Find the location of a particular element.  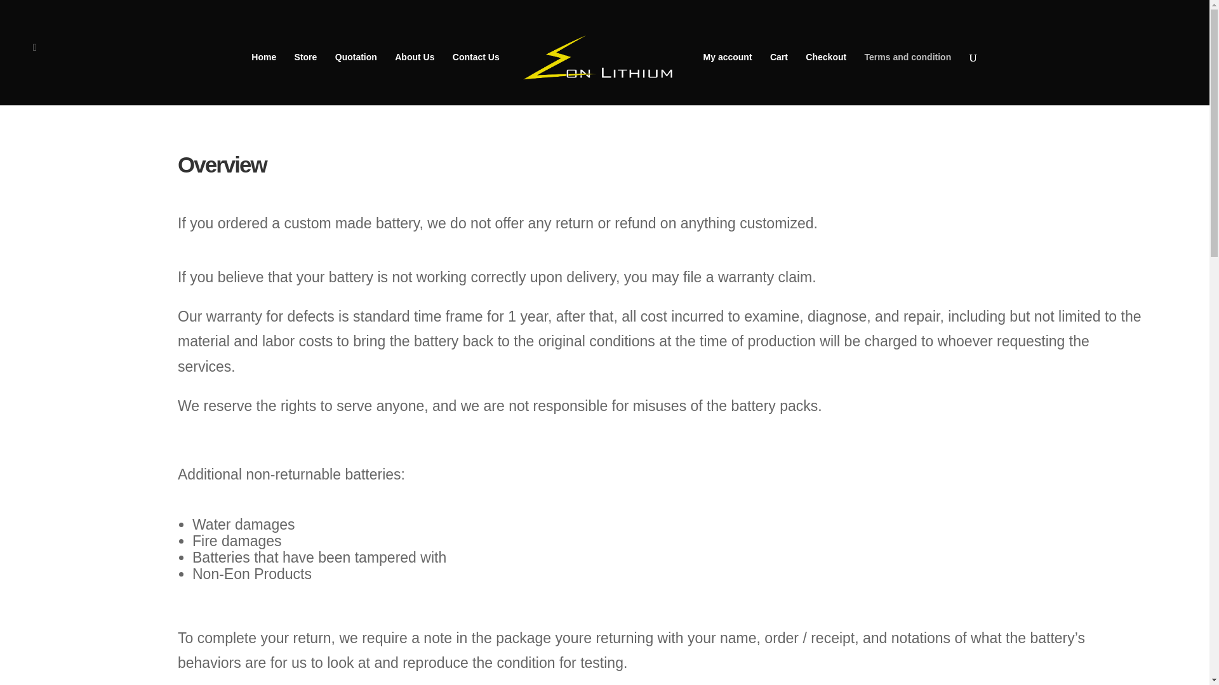

Terms and condition is located at coordinates (908, 79).